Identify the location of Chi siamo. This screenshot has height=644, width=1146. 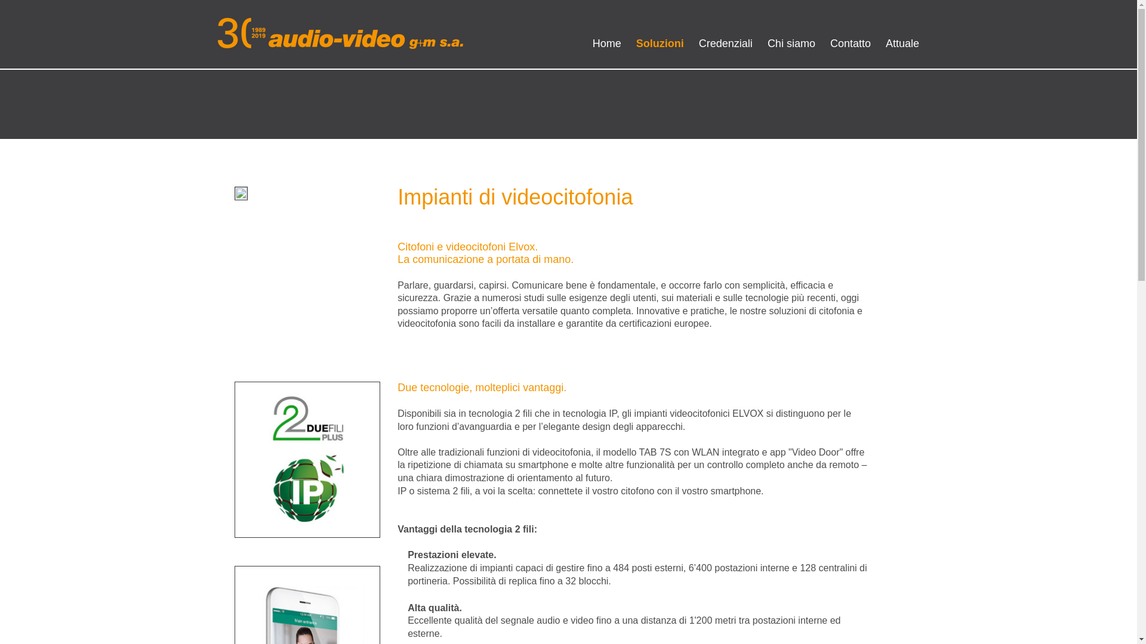
(791, 44).